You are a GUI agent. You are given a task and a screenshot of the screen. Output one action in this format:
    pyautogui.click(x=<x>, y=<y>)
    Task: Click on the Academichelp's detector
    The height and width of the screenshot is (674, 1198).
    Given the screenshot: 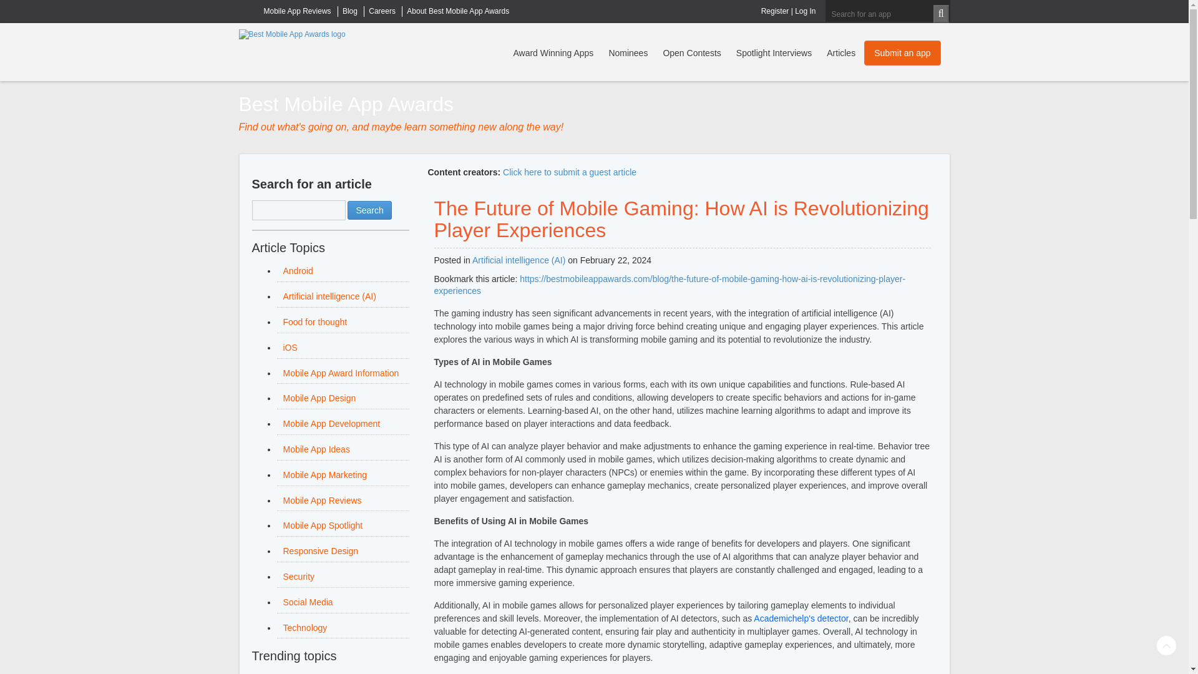 What is the action you would take?
    pyautogui.click(x=801, y=618)
    